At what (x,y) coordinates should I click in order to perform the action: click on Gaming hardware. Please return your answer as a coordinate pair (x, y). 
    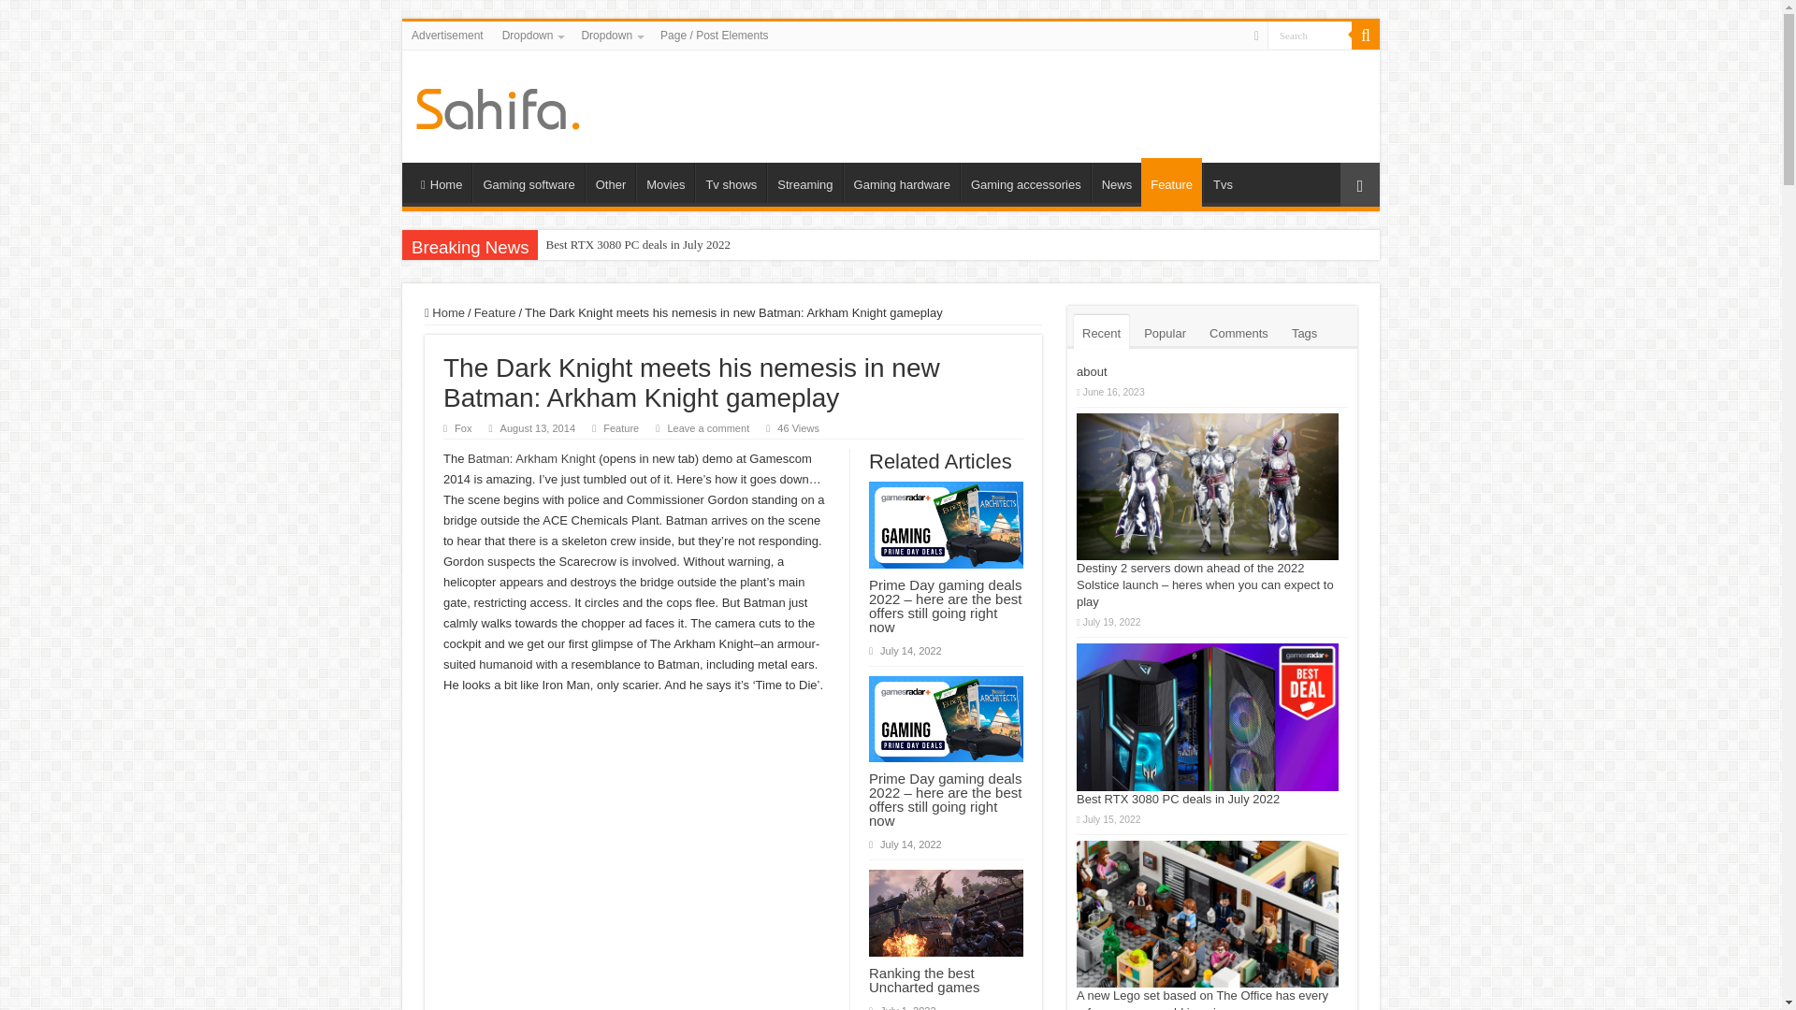
    Looking at the image, I should click on (902, 181).